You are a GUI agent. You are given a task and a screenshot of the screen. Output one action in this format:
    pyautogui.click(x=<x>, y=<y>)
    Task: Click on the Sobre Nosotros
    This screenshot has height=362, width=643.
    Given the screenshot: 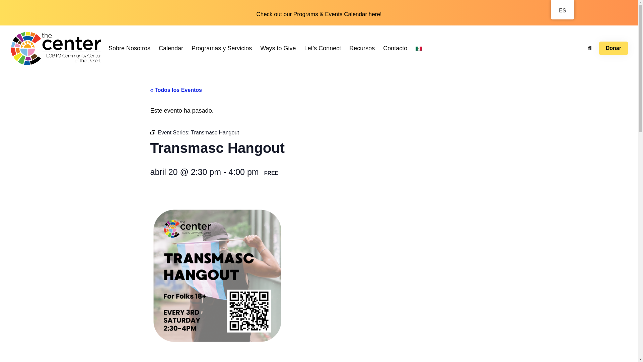 What is the action you would take?
    pyautogui.click(x=129, y=48)
    